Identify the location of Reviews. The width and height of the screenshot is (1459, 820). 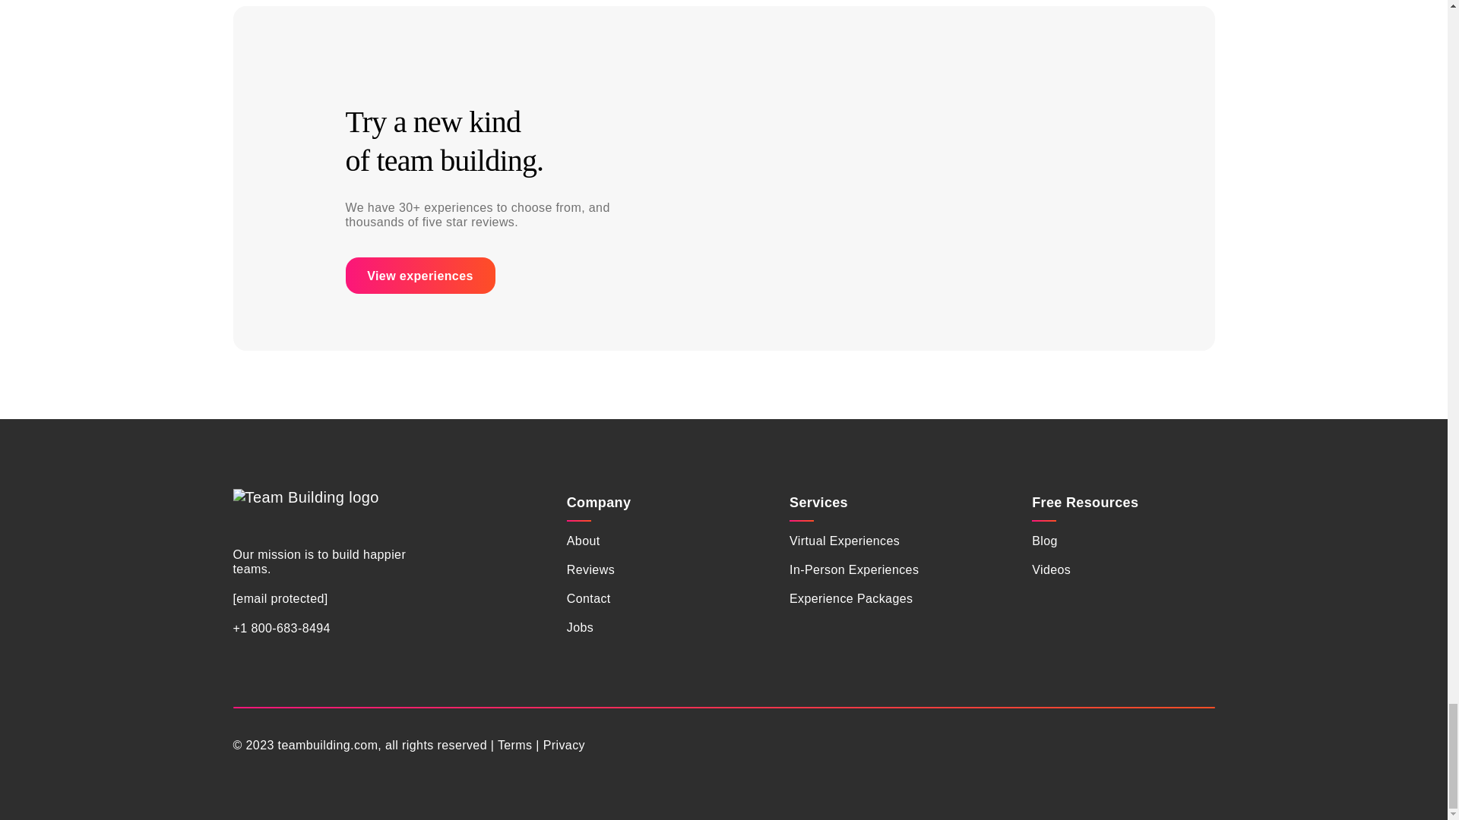
(590, 569).